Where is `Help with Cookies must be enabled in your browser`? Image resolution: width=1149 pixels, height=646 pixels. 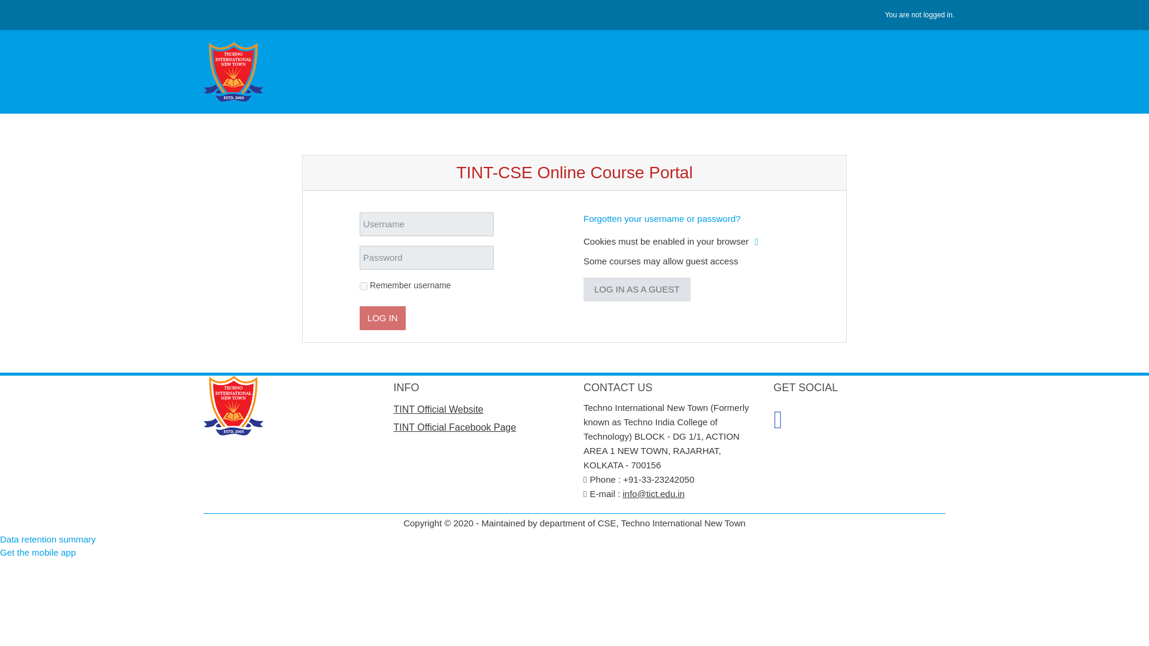
Help with Cookies must be enabled in your browser is located at coordinates (756, 242).